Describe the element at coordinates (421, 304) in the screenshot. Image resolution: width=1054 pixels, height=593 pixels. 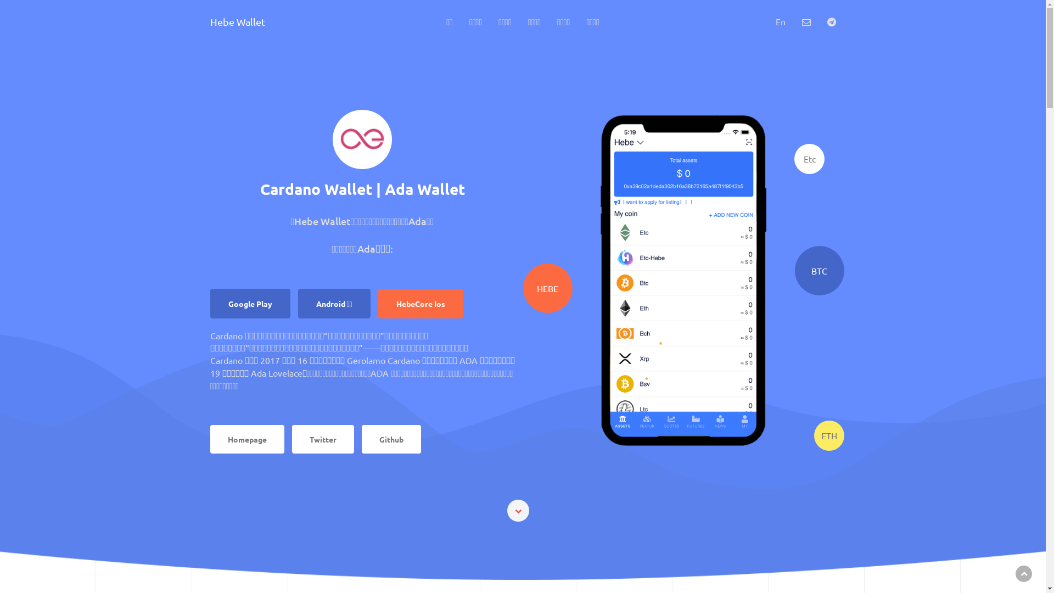
I see `HebeCore Ios` at that location.